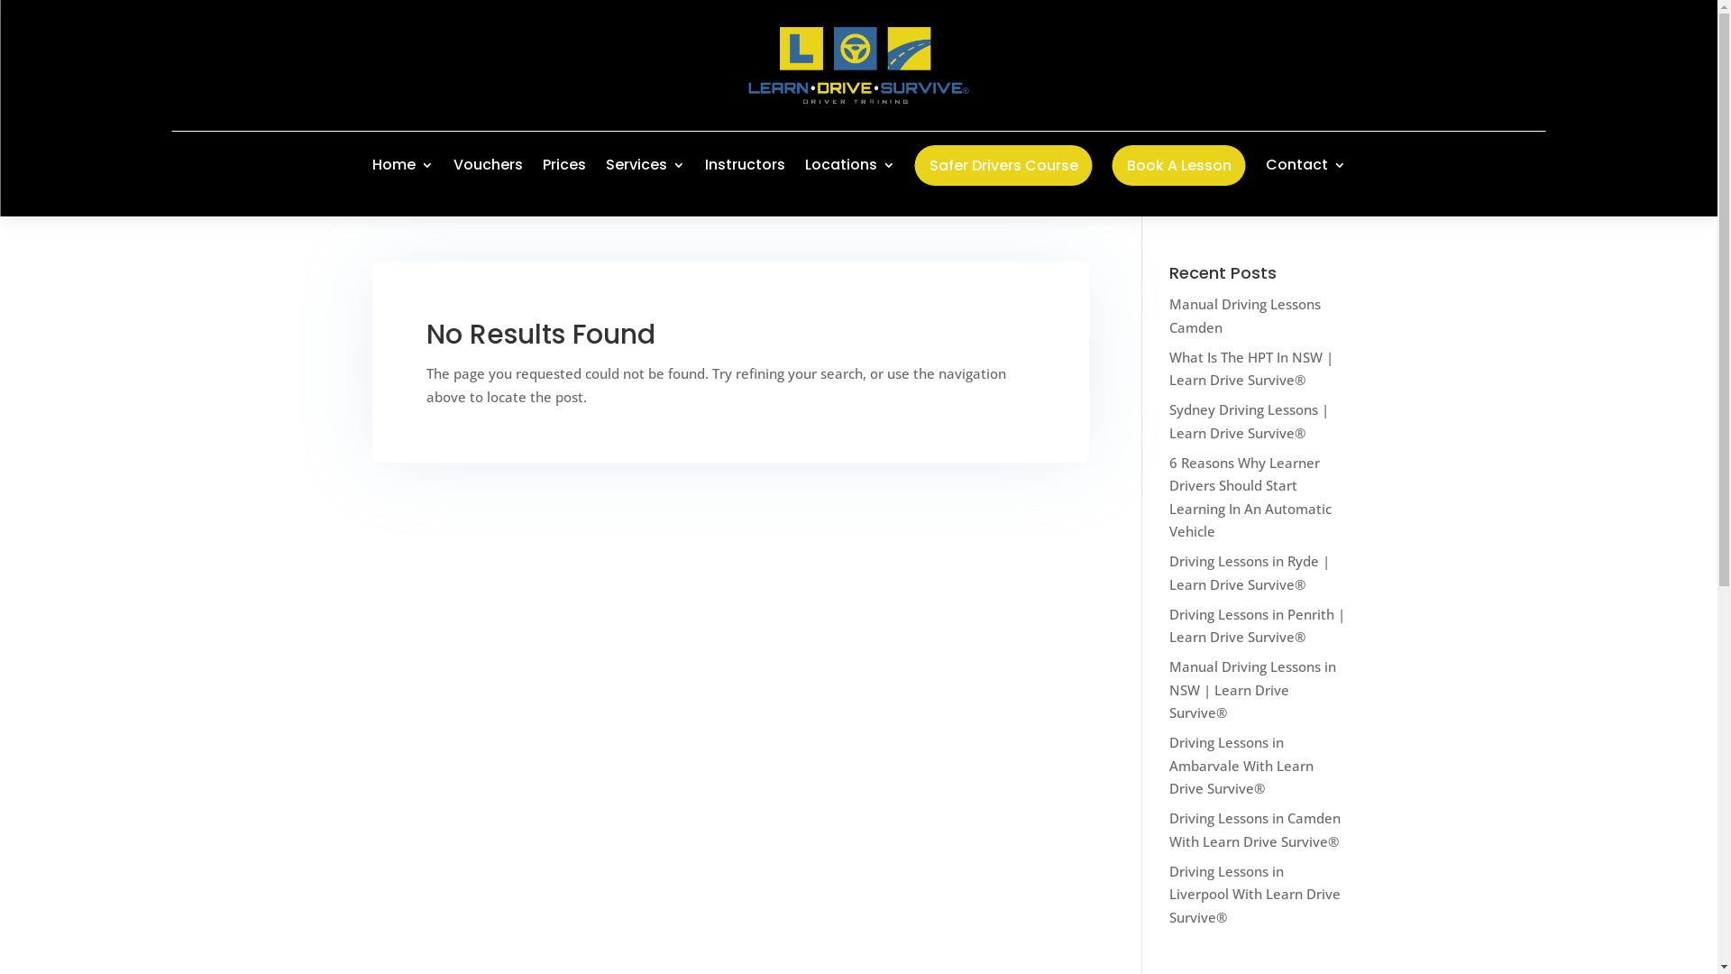 This screenshot has width=1731, height=974. I want to click on Vouchers, so click(487, 165).